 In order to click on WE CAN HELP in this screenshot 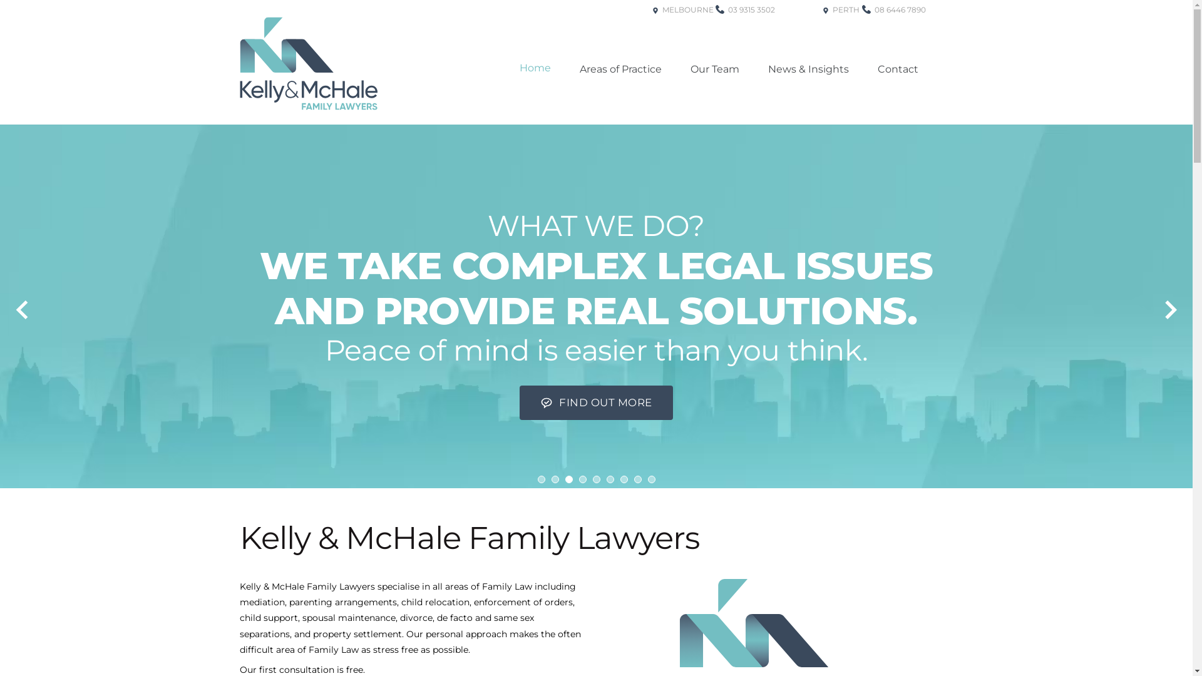, I will do `click(907, 408)`.